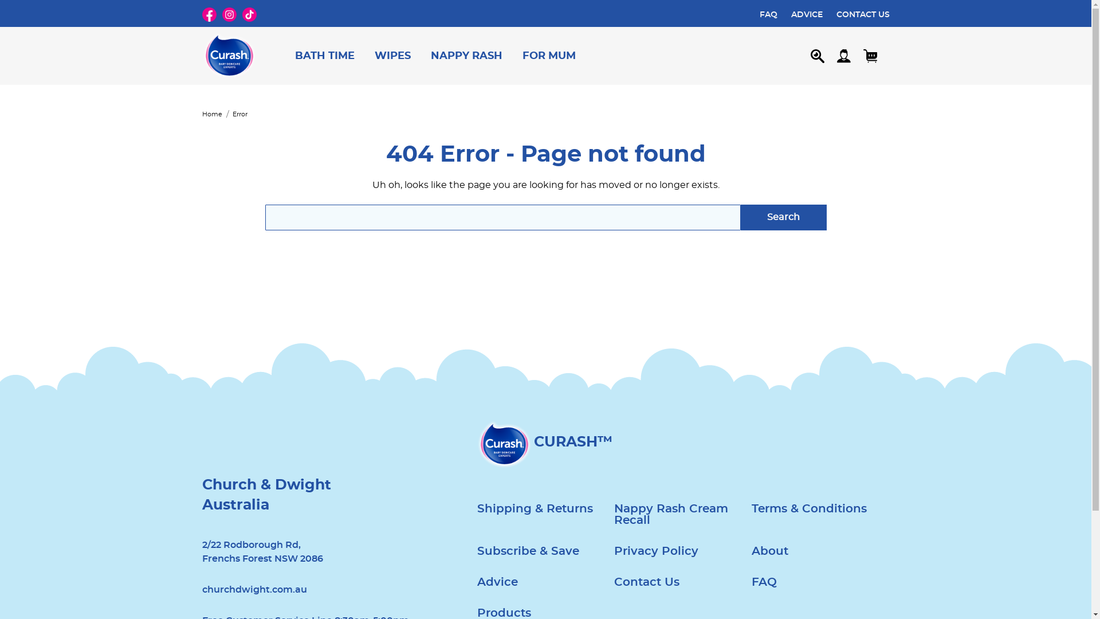  I want to click on CONTACT US, so click(863, 14).